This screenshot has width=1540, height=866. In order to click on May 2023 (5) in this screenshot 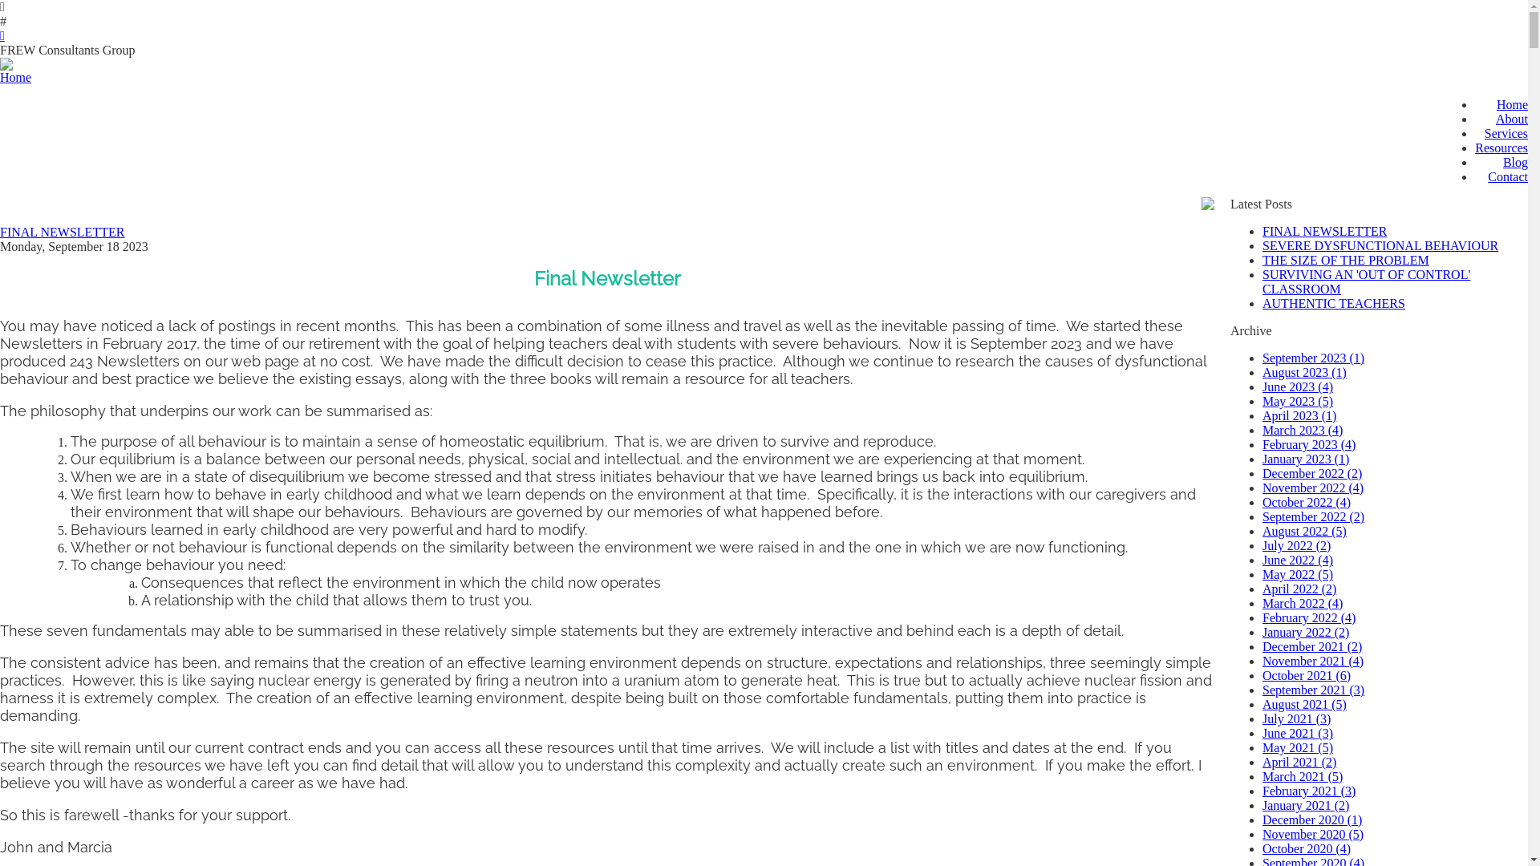, I will do `click(1298, 401)`.